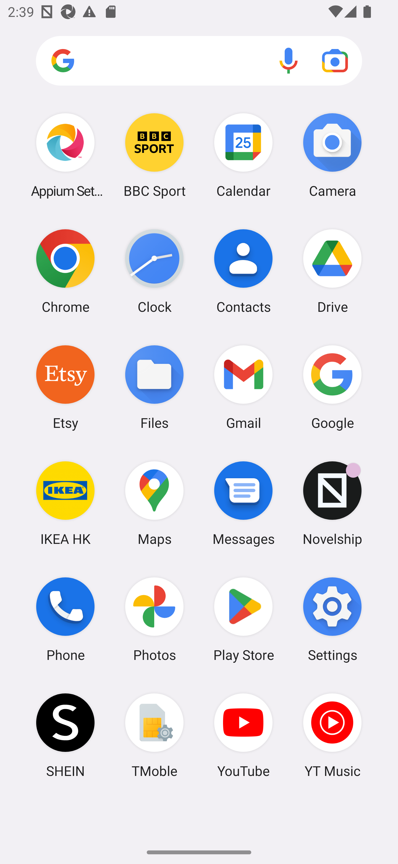 This screenshot has height=864, width=398. What do you see at coordinates (332, 271) in the screenshot?
I see `Drive` at bounding box center [332, 271].